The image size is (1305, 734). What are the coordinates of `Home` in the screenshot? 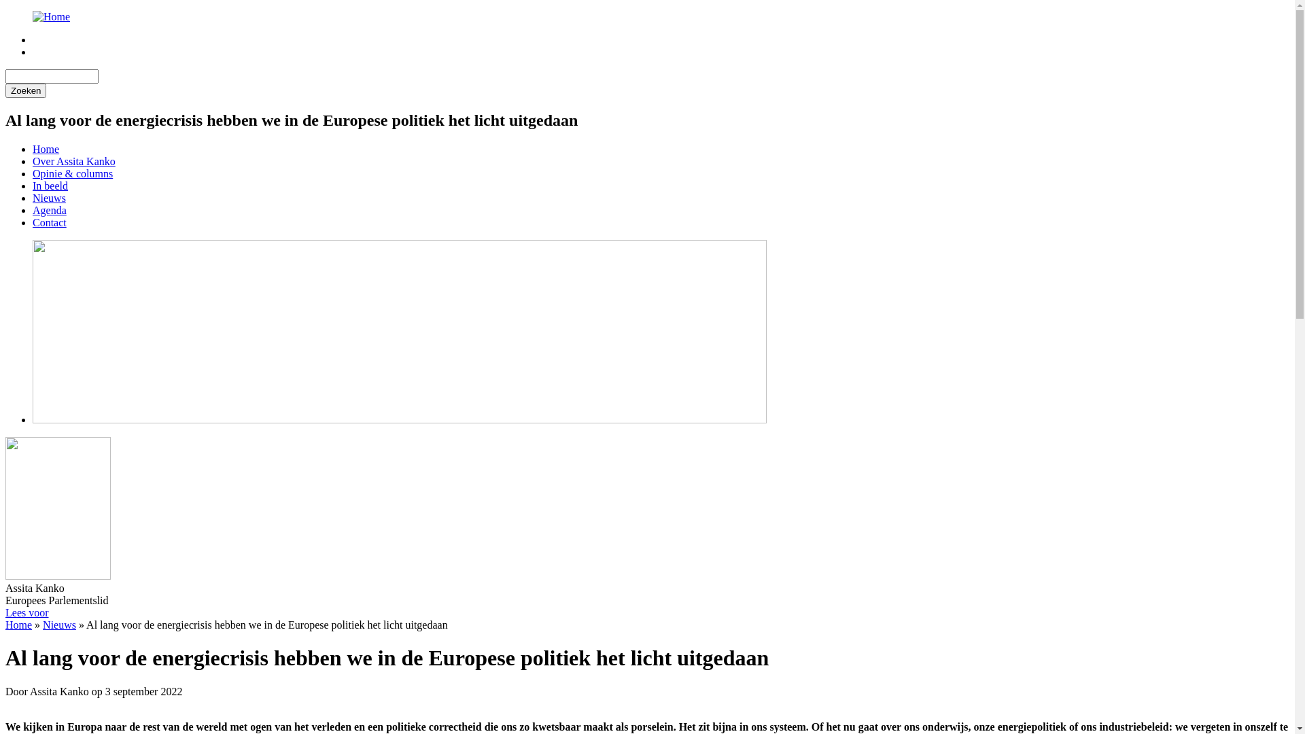 It's located at (52, 16).